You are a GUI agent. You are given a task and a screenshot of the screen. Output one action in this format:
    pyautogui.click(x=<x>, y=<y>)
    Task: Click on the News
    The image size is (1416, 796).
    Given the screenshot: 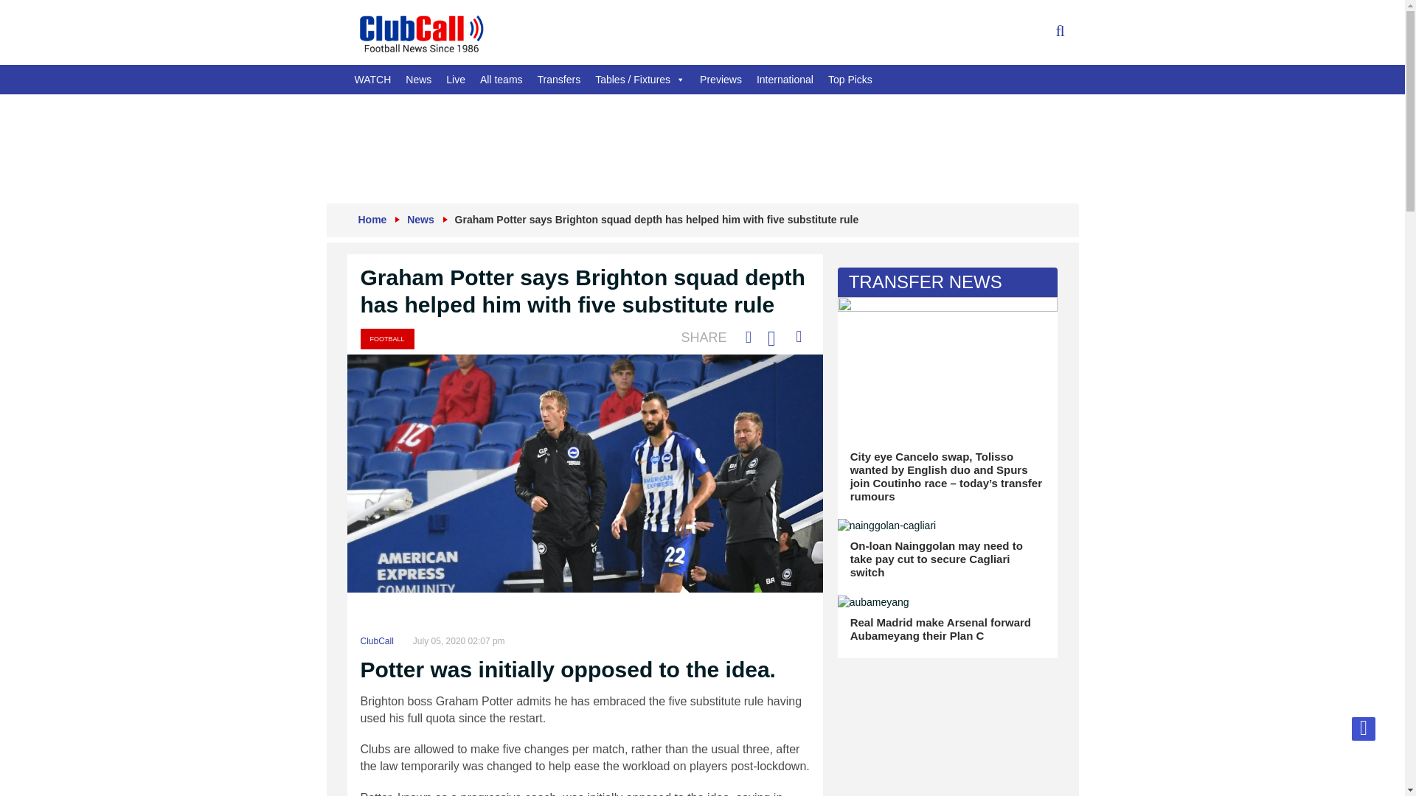 What is the action you would take?
    pyautogui.click(x=418, y=80)
    